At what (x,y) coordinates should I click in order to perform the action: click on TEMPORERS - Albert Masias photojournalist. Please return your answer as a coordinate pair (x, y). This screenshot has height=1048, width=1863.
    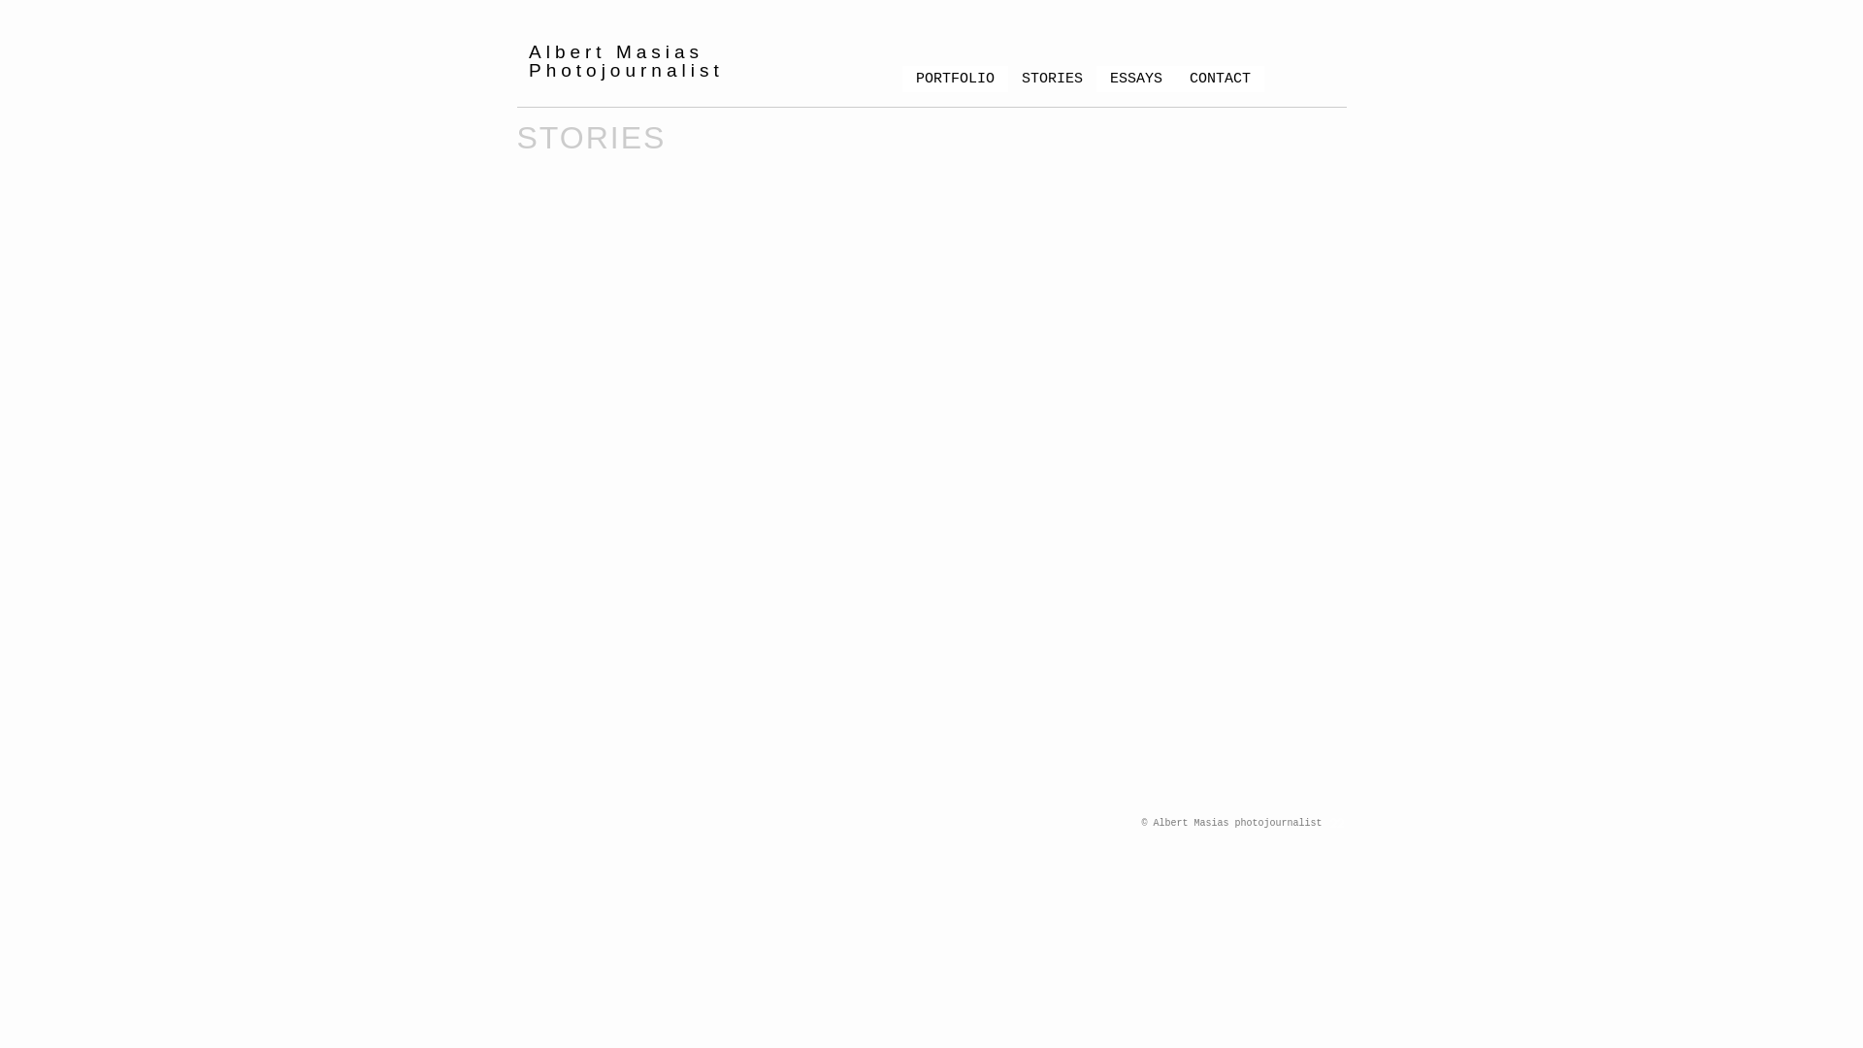
    Looking at the image, I should click on (1036, 281).